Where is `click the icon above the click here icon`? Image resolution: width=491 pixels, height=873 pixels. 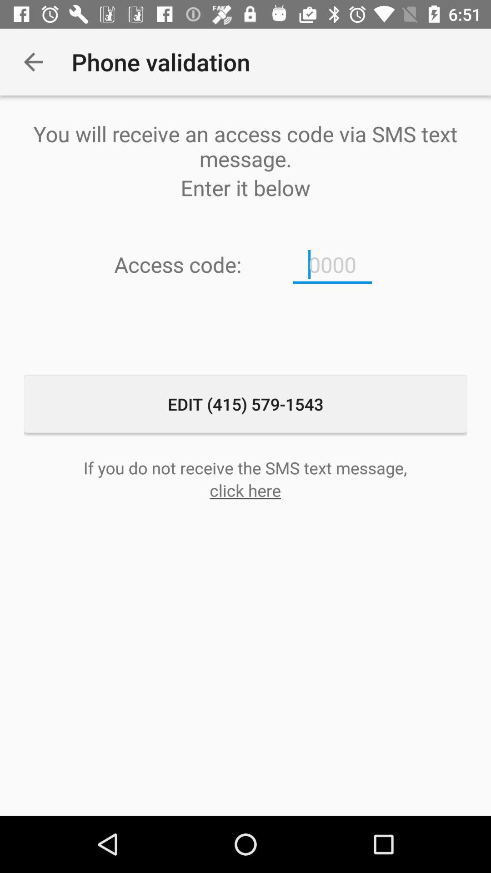 click the icon above the click here icon is located at coordinates (245, 467).